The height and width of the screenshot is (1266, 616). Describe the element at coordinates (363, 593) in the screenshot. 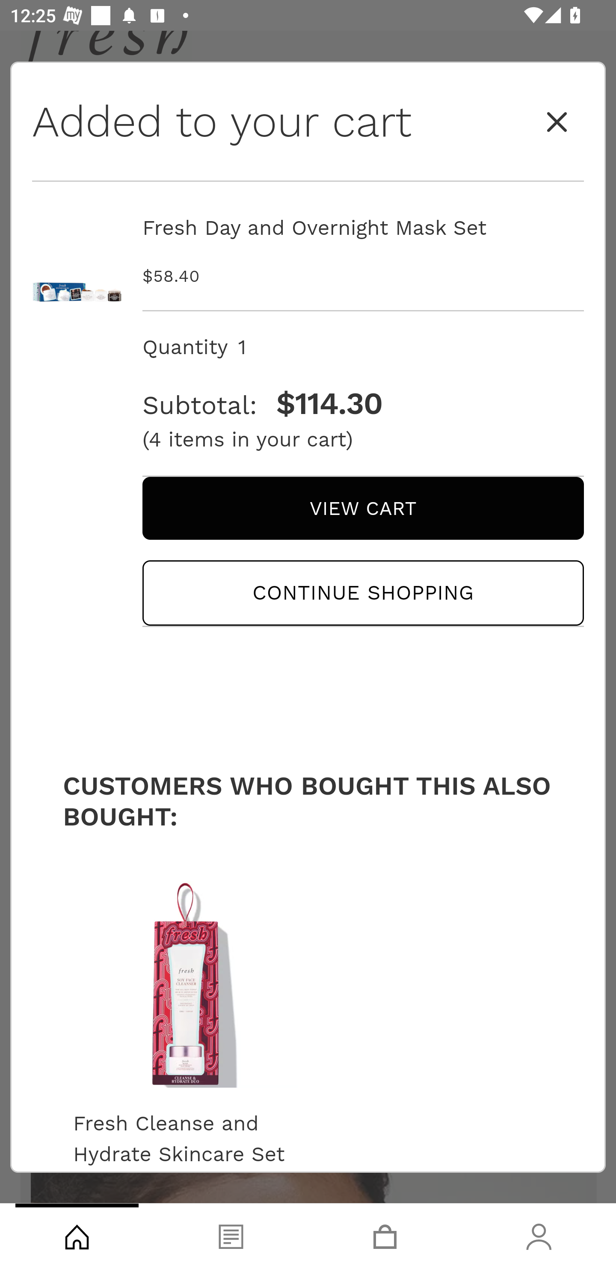

I see `CONTINUE SHOPPING` at that location.